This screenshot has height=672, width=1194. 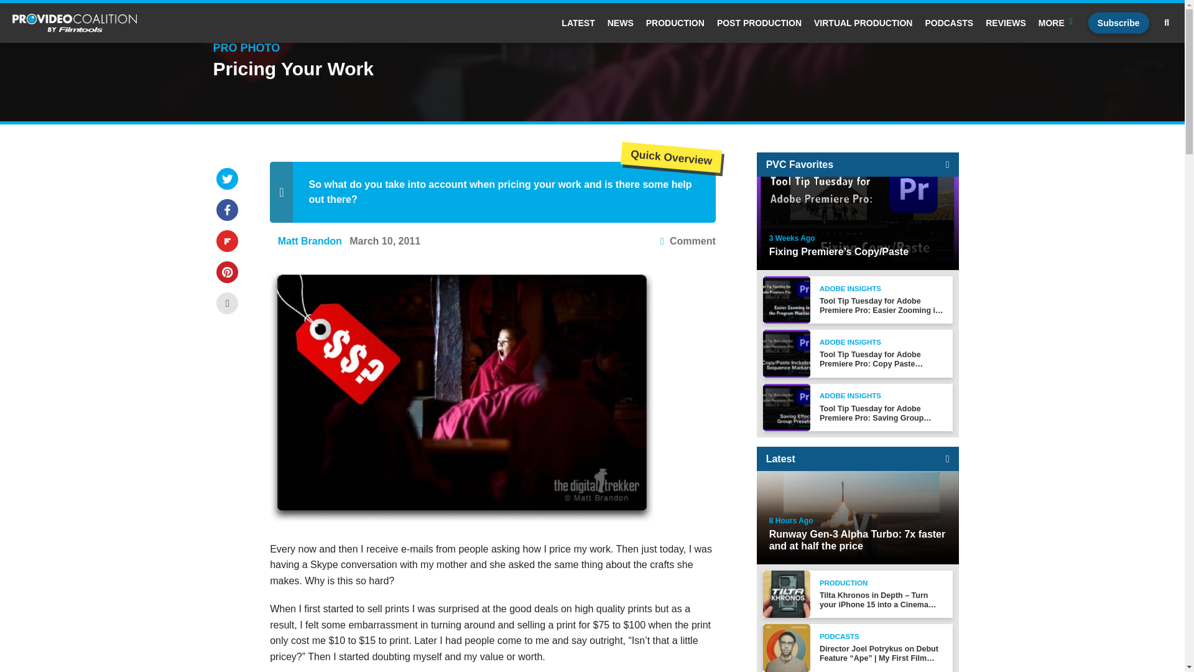 What do you see at coordinates (1006, 23) in the screenshot?
I see `REVIEWS` at bounding box center [1006, 23].